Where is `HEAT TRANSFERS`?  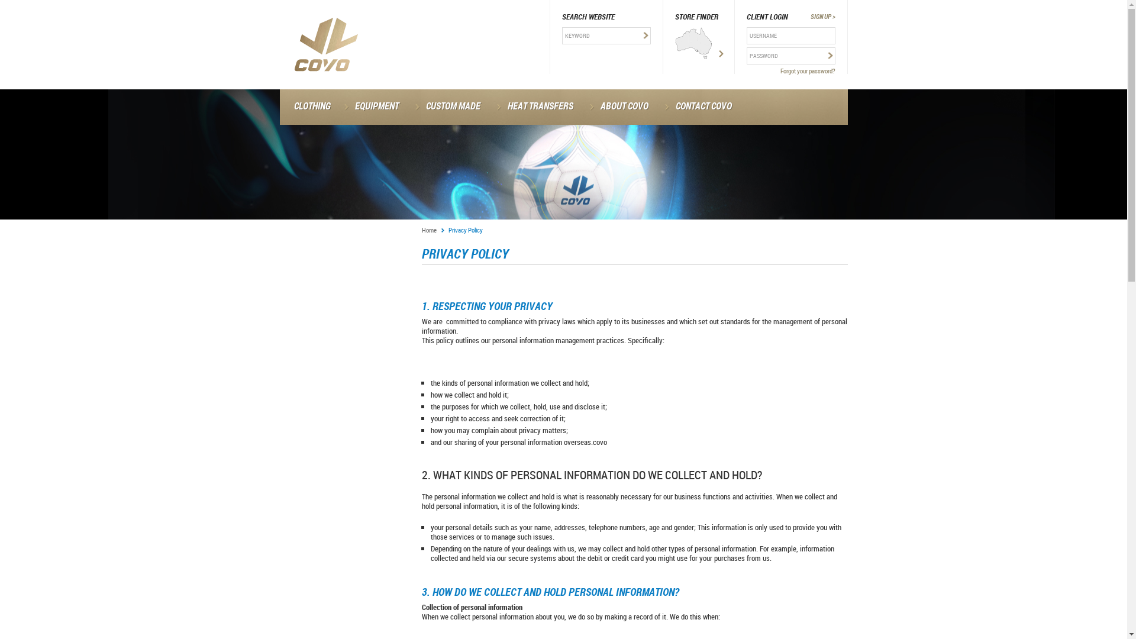 HEAT TRANSFERS is located at coordinates (538, 107).